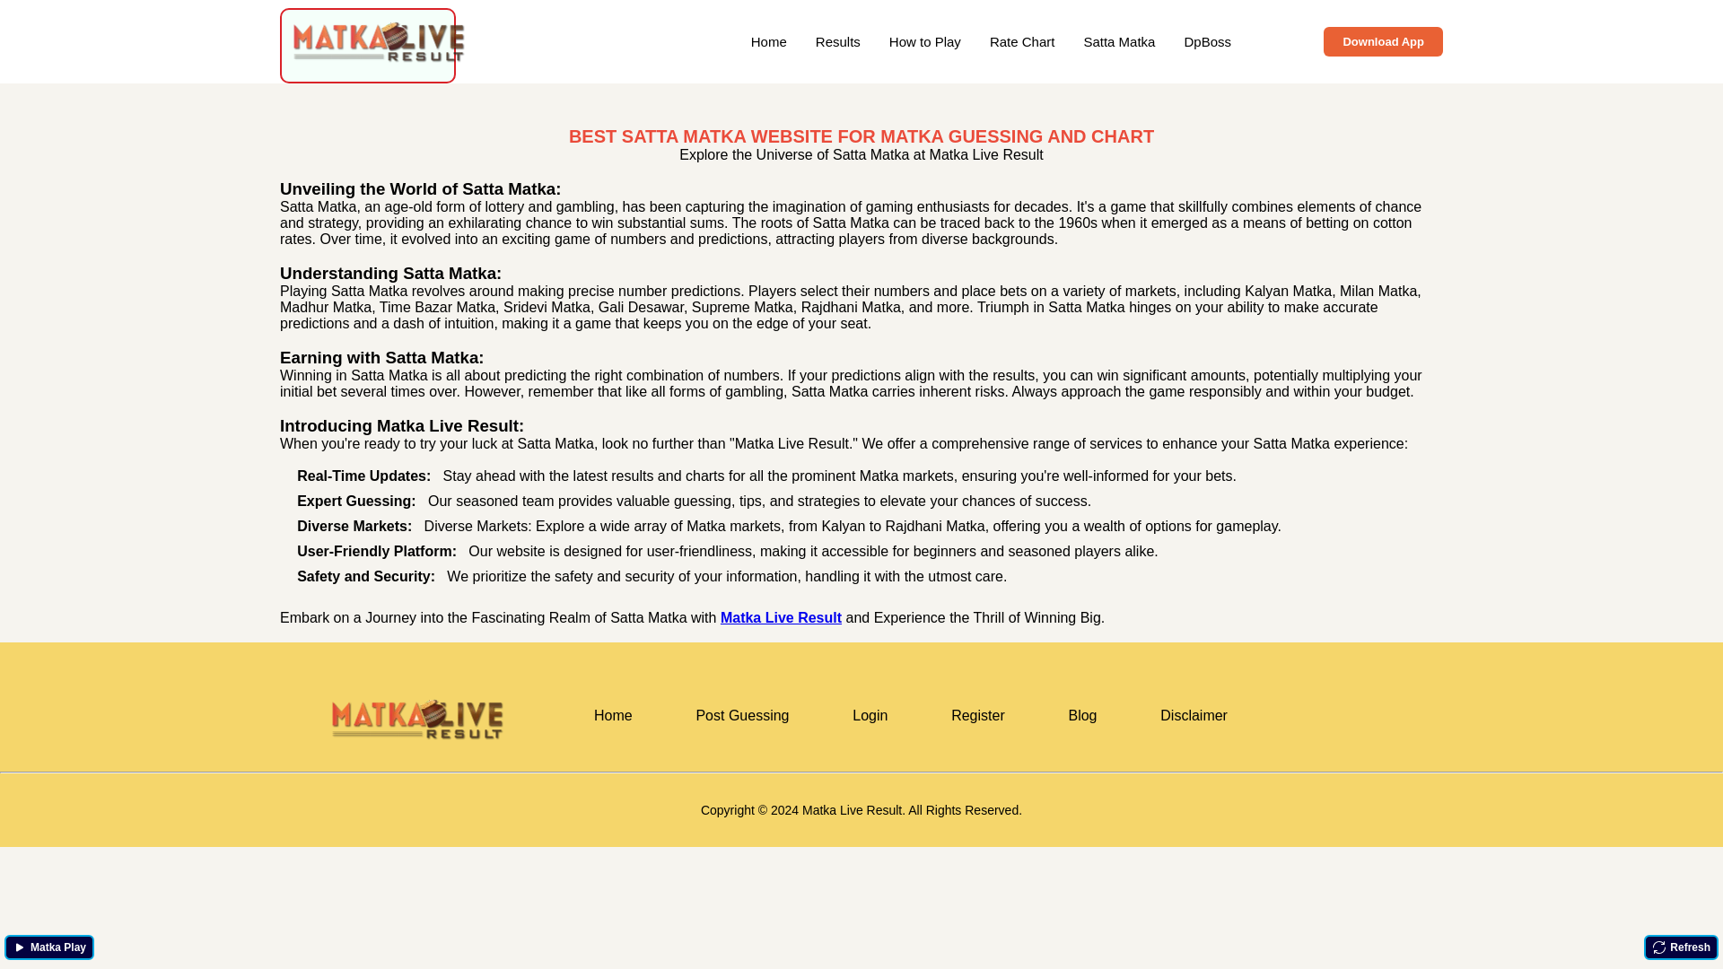  I want to click on Disclaimer, so click(1194, 715).